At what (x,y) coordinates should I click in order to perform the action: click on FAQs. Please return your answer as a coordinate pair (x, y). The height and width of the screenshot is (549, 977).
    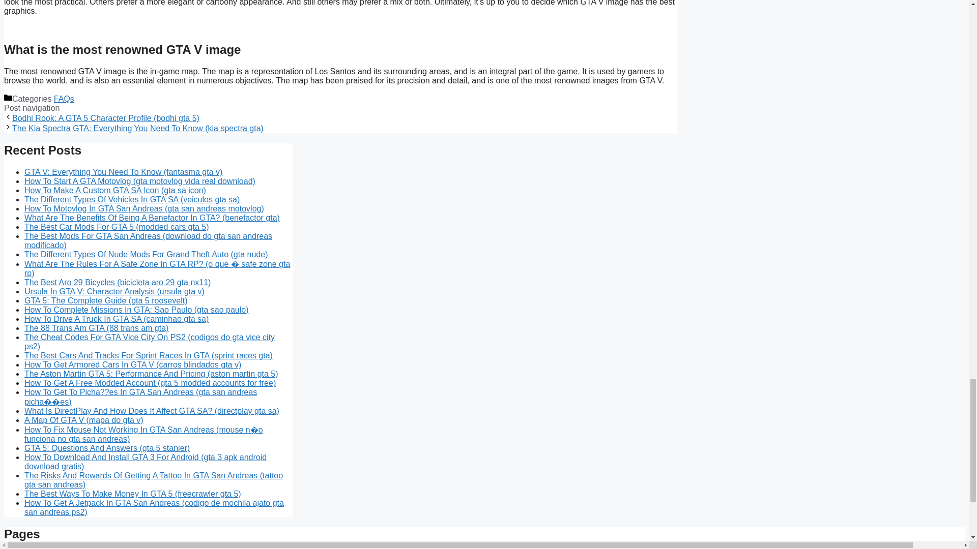
    Looking at the image, I should click on (64, 99).